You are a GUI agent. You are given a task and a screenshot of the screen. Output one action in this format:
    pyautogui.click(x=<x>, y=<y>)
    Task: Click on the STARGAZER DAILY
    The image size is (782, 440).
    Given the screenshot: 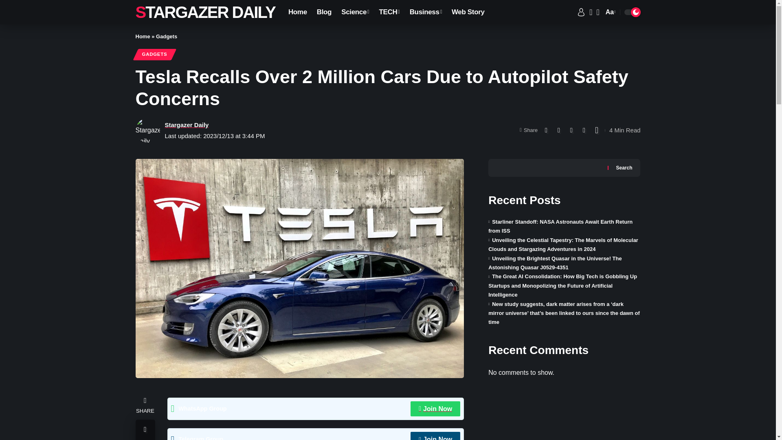 What is the action you would take?
    pyautogui.click(x=205, y=12)
    